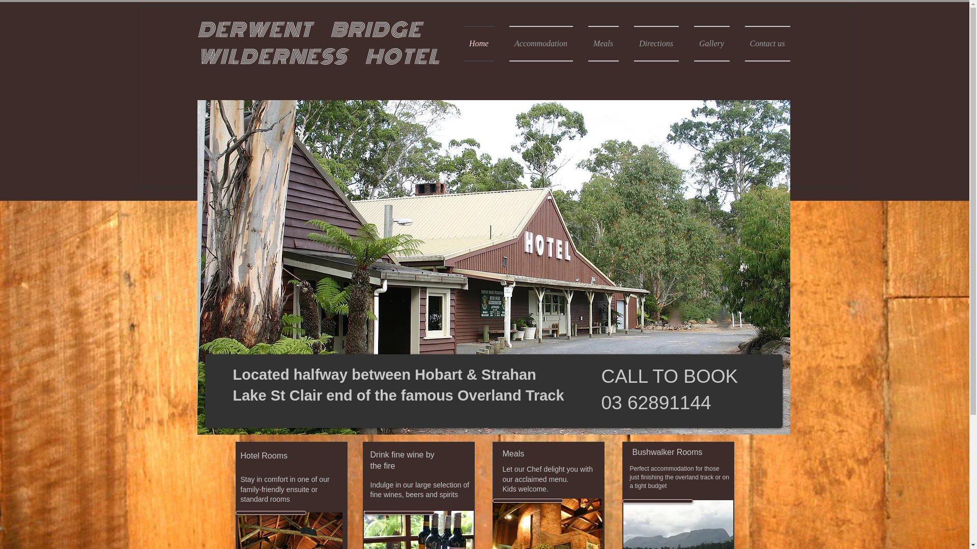  I want to click on Accommodation, so click(541, 44).